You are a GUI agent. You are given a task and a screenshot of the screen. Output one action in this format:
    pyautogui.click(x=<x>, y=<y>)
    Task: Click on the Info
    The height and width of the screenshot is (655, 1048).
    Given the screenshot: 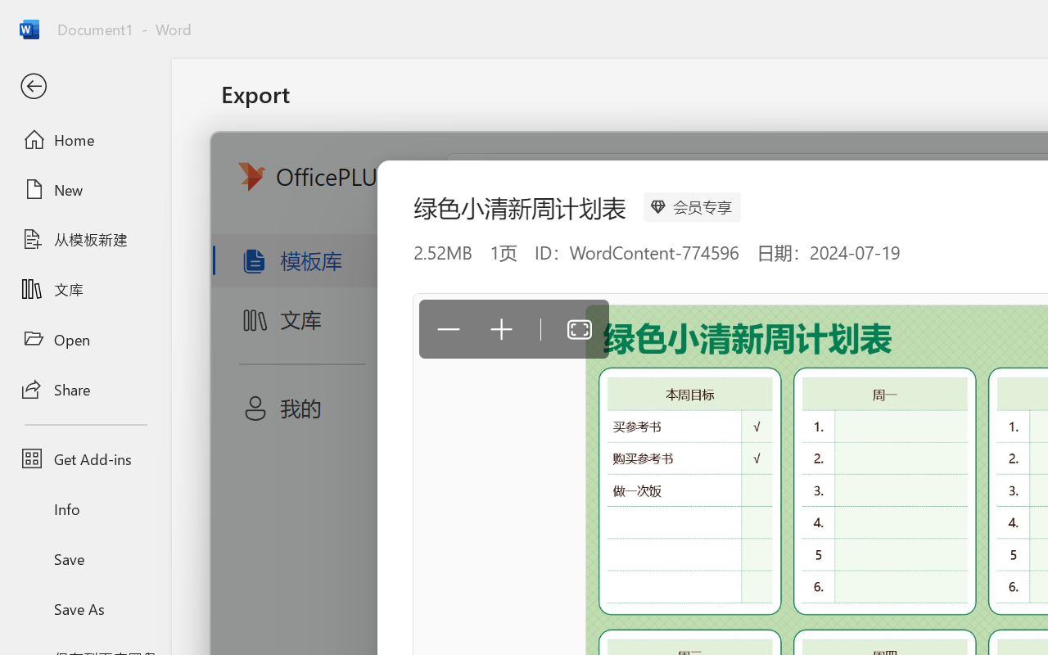 What is the action you would take?
    pyautogui.click(x=85, y=509)
    